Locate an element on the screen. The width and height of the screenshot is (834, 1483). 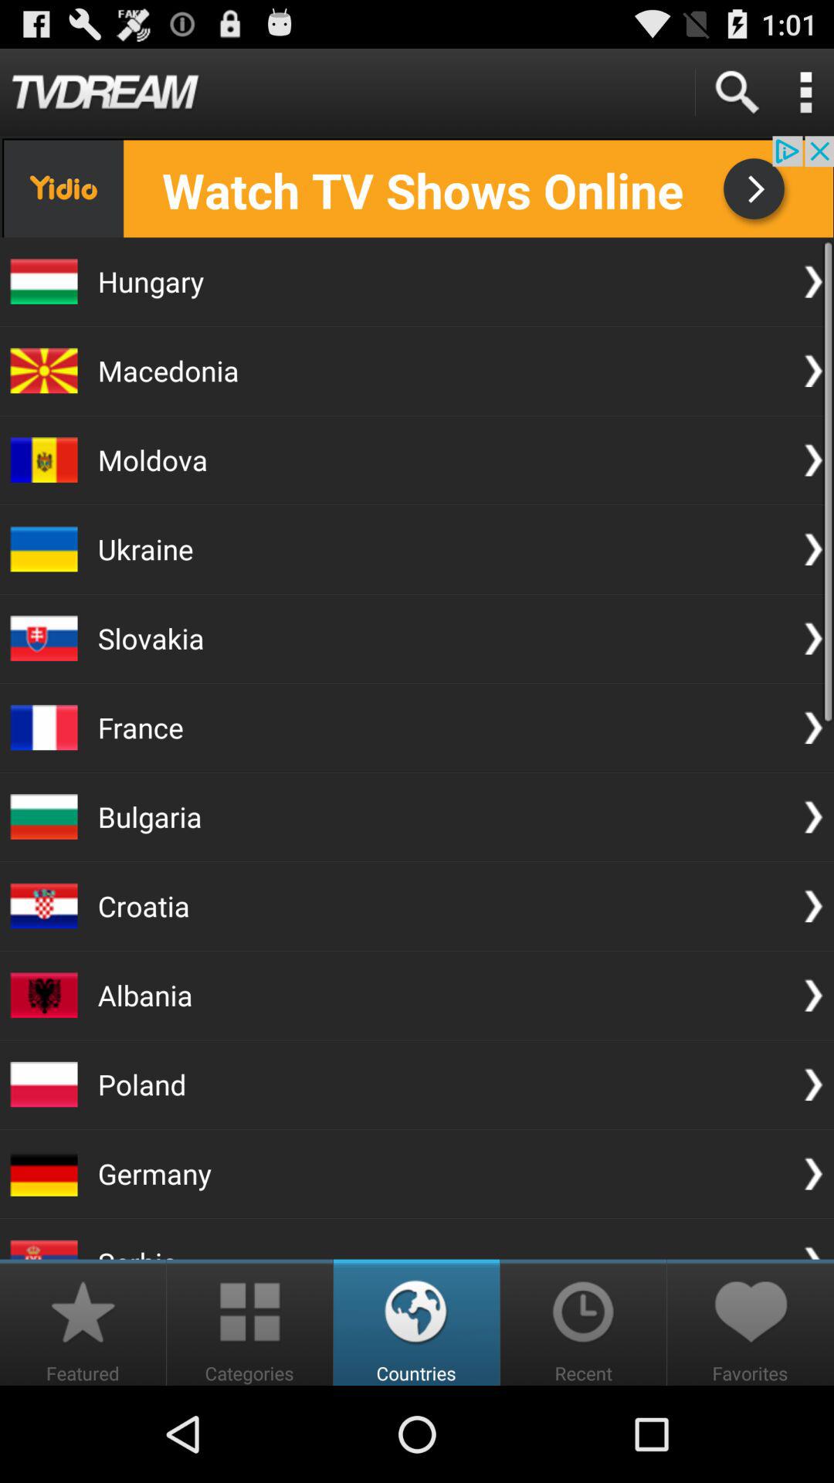
show more options is located at coordinates (805, 93).